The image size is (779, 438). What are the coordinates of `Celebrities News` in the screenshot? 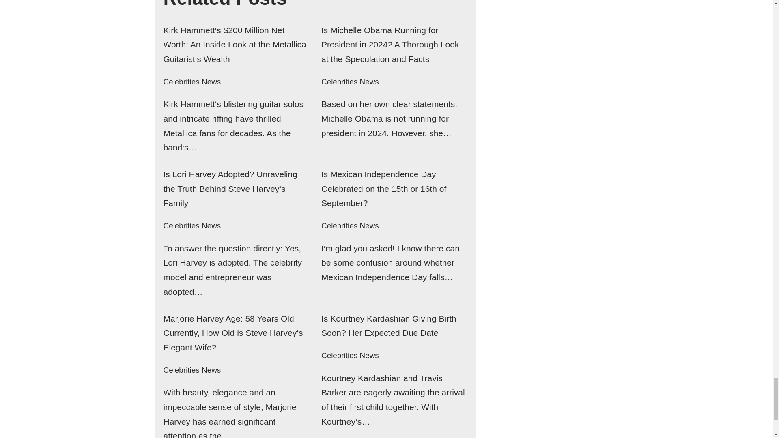 It's located at (350, 82).